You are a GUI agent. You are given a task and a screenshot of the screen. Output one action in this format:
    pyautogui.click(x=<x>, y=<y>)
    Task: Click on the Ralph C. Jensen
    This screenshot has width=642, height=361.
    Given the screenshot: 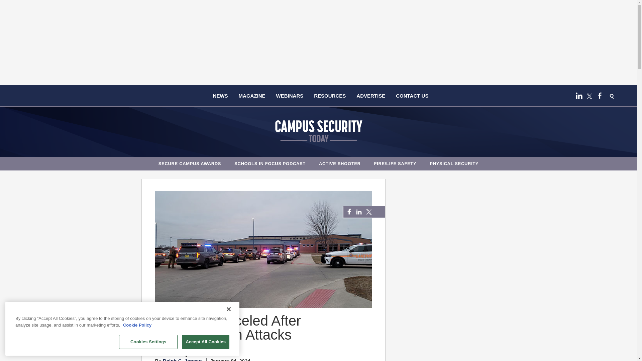 What is the action you would take?
    pyautogui.click(x=183, y=360)
    